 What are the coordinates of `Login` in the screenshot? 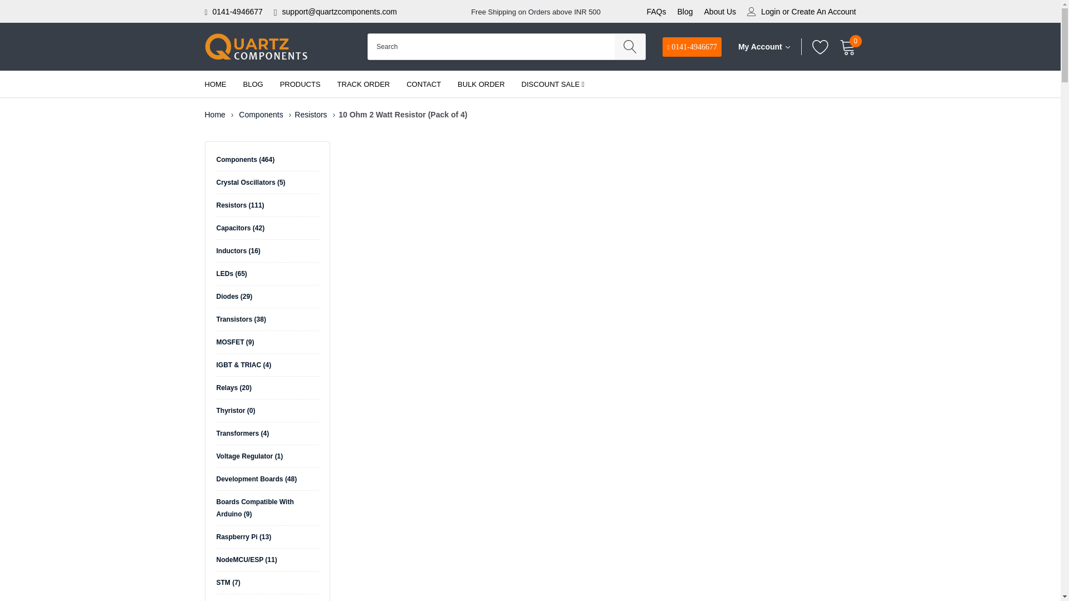 It's located at (771, 12).